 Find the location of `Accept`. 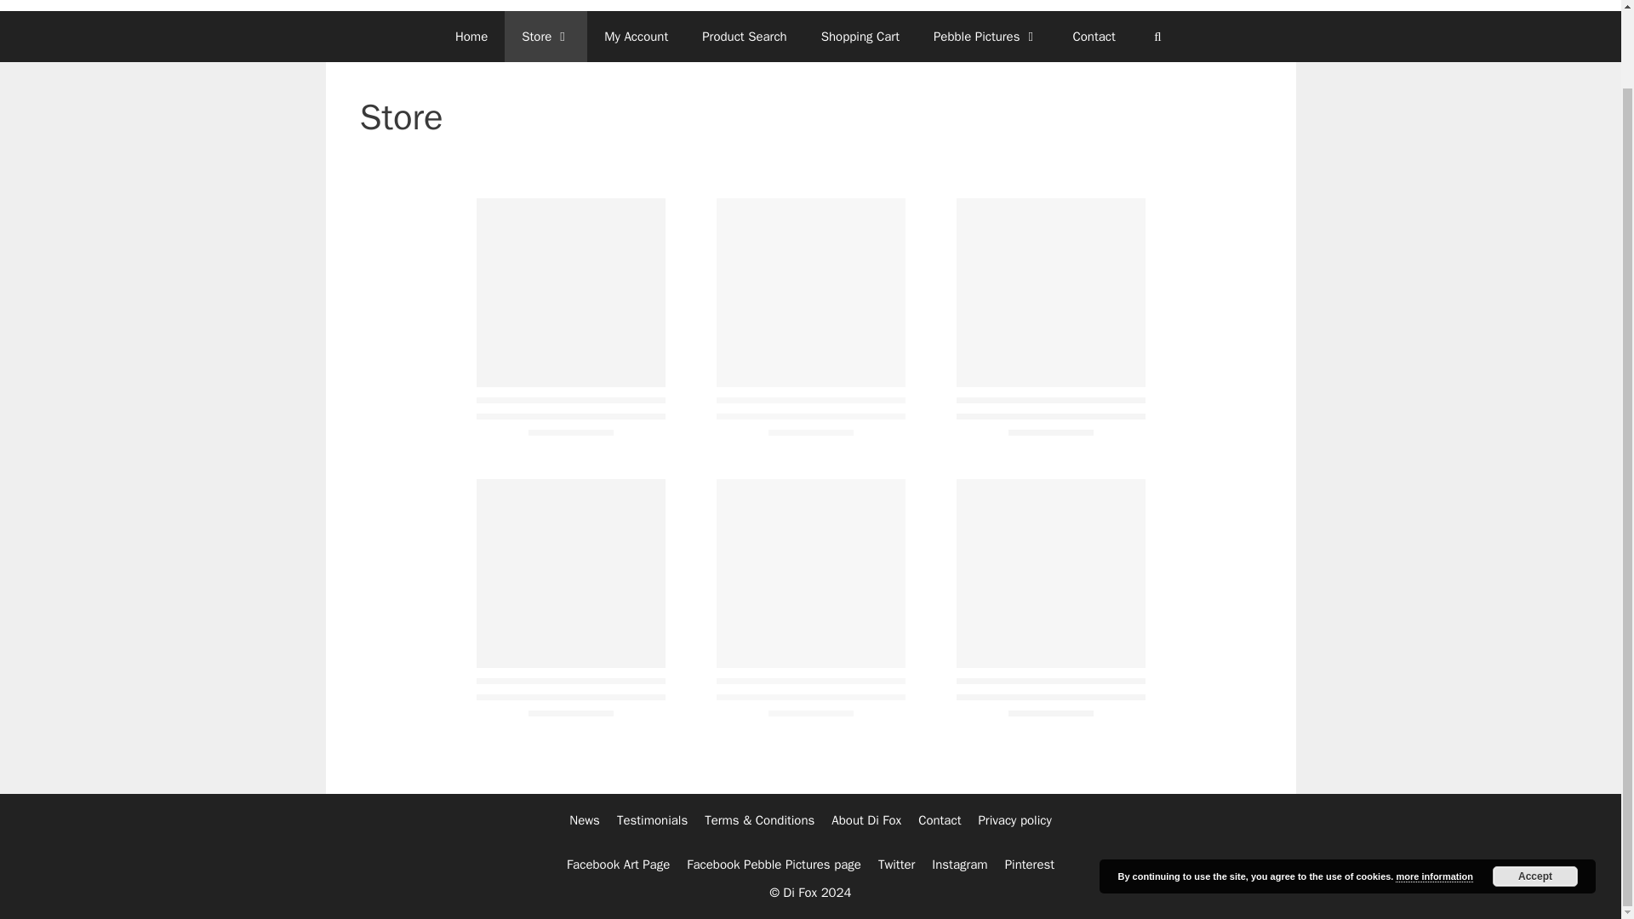

Accept is located at coordinates (1535, 791).